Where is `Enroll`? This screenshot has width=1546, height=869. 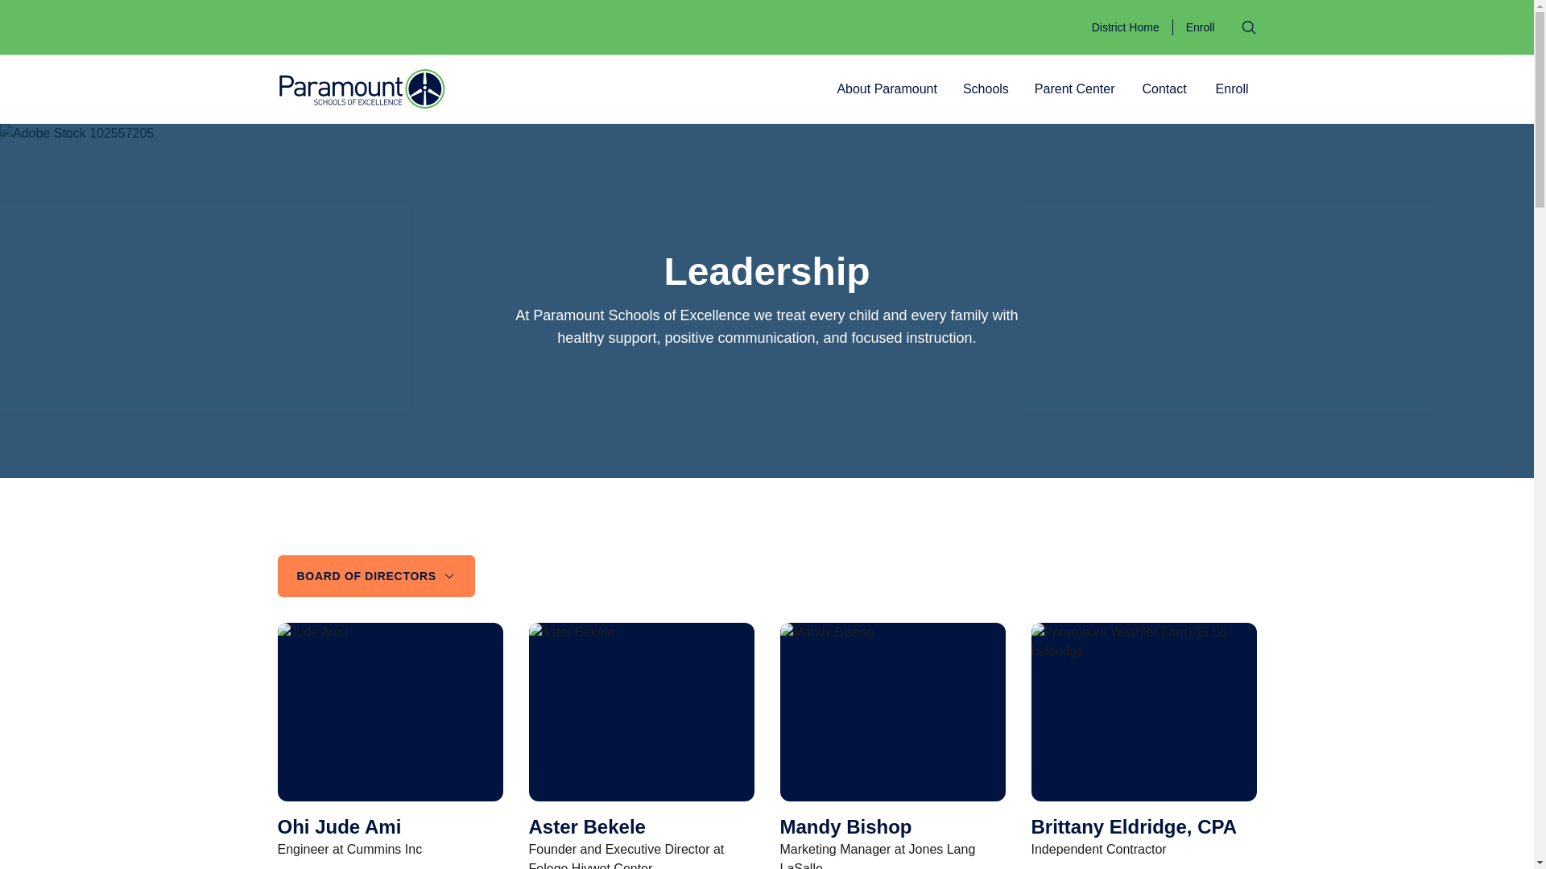 Enroll is located at coordinates (1232, 89).